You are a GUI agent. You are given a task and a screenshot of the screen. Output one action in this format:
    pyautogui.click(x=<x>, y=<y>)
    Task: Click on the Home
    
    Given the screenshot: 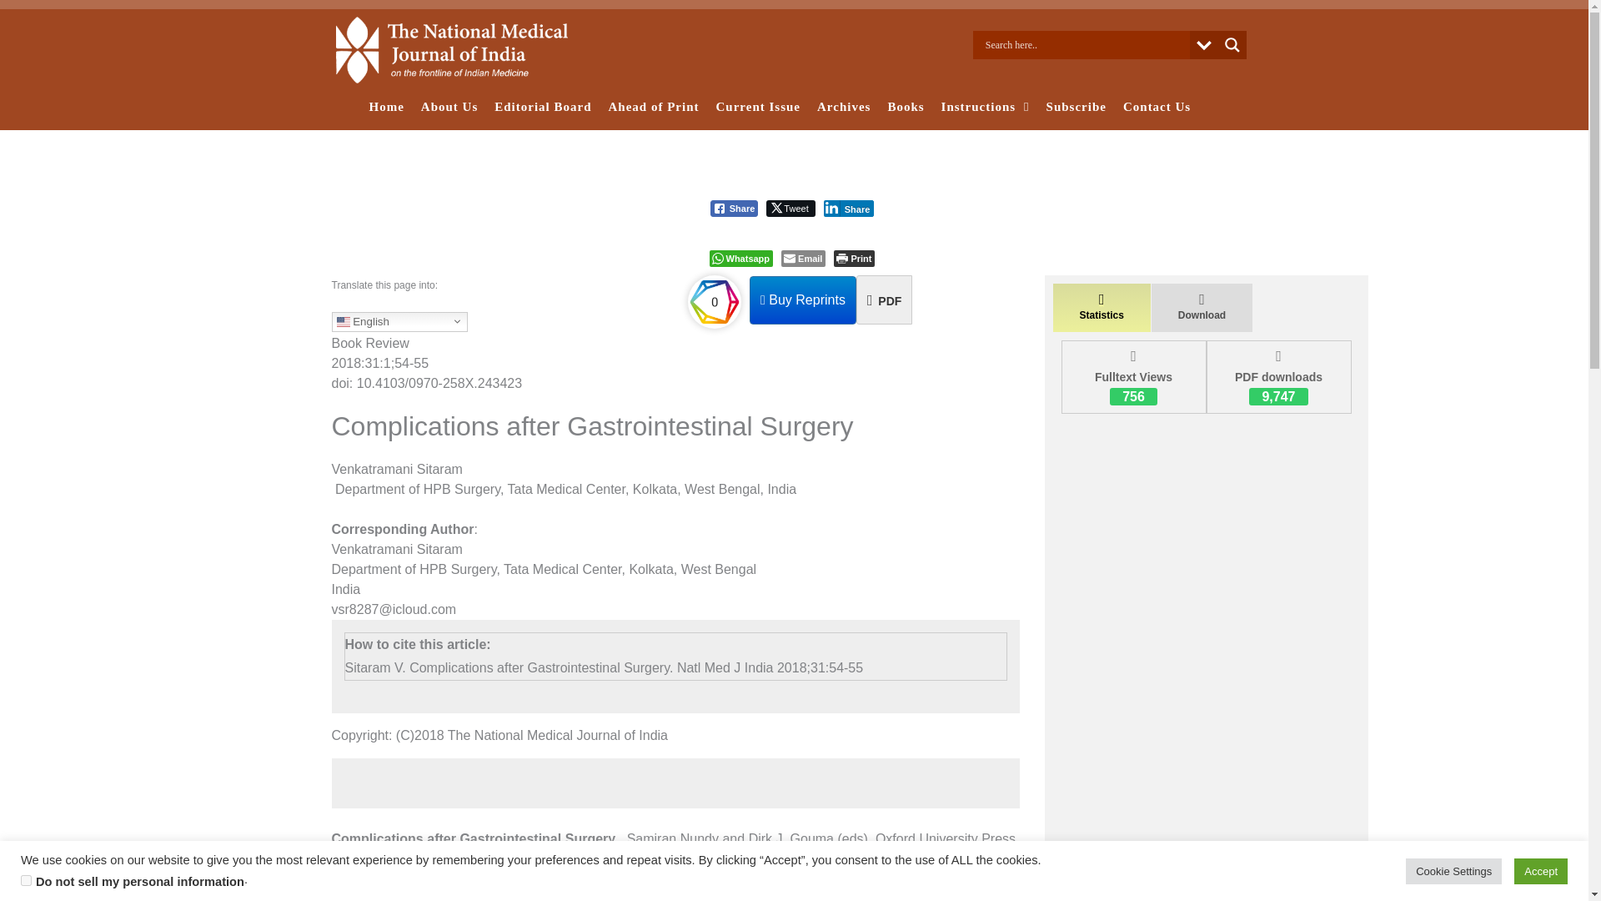 What is the action you would take?
    pyautogui.click(x=385, y=107)
    